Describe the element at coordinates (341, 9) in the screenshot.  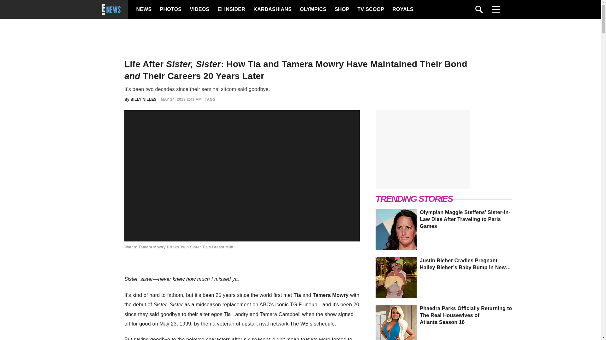
I see `SHOP` at that location.